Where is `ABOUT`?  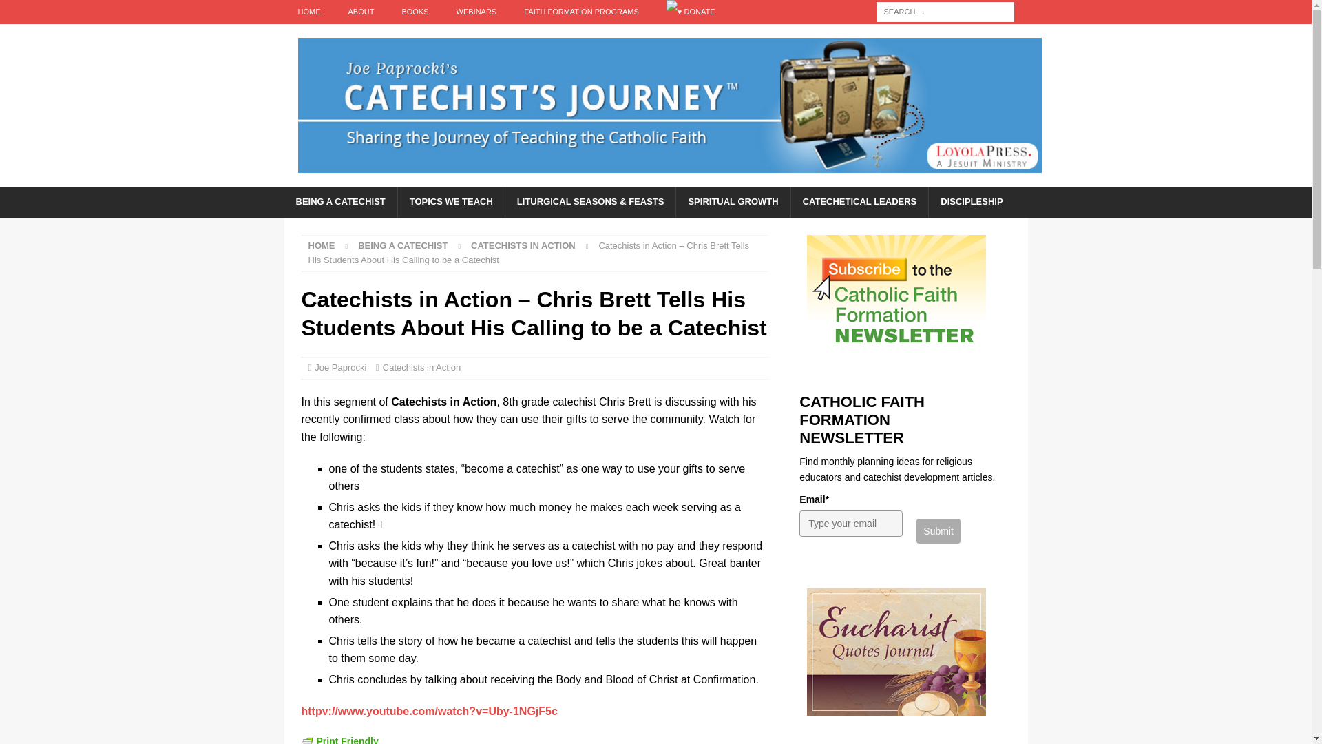 ABOUT is located at coordinates (361, 12).